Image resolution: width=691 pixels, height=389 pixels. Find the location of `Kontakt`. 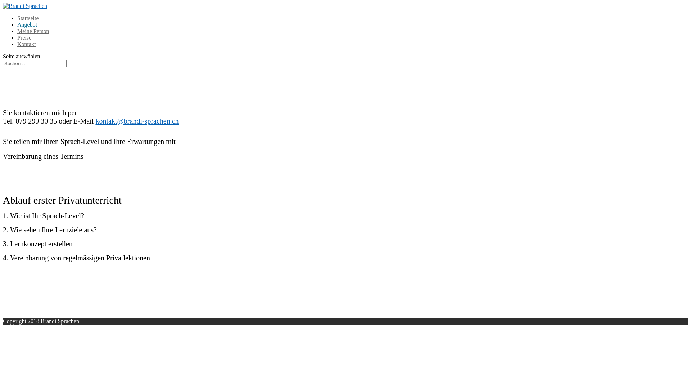

Kontakt is located at coordinates (27, 44).